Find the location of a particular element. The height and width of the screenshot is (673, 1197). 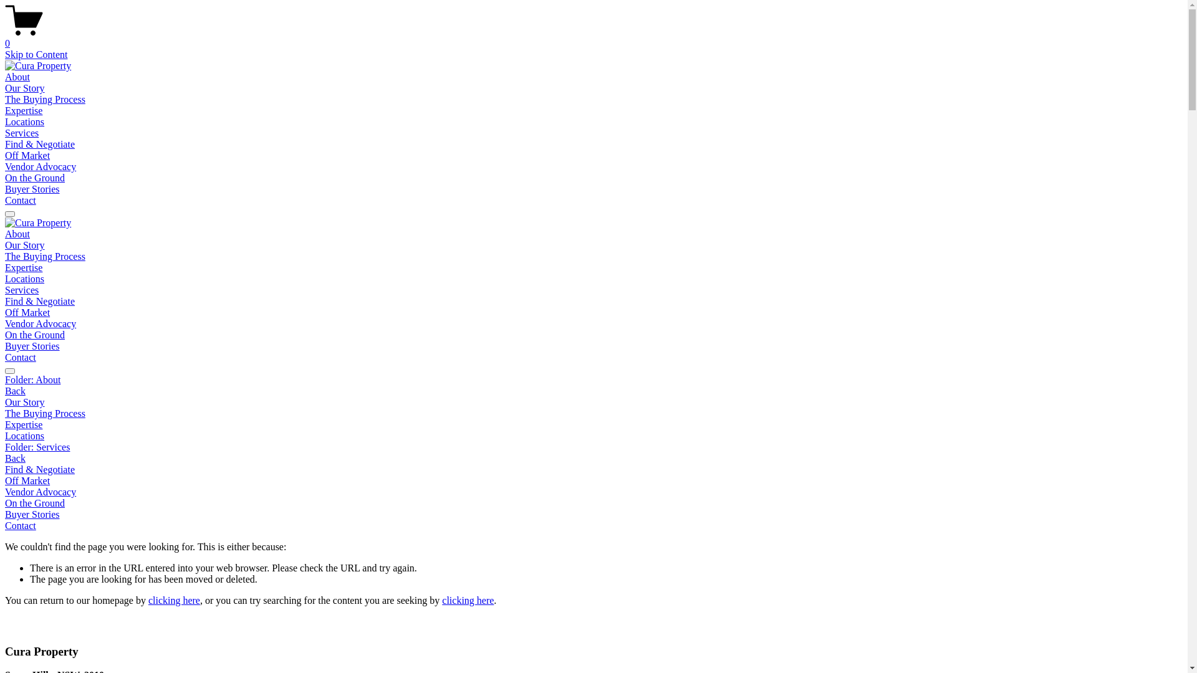

Vendor Advocacy is located at coordinates (41, 324).